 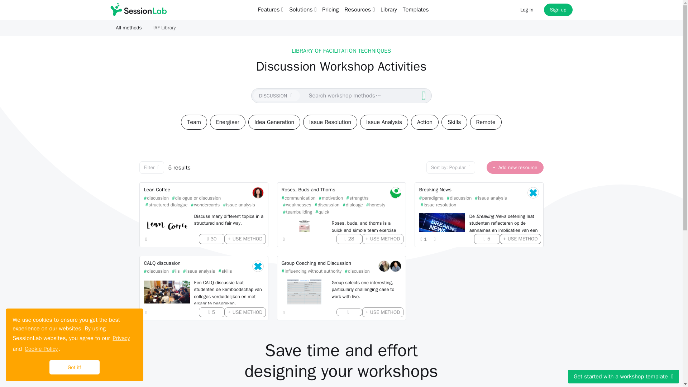 I want to click on Privacy, so click(x=121, y=338).